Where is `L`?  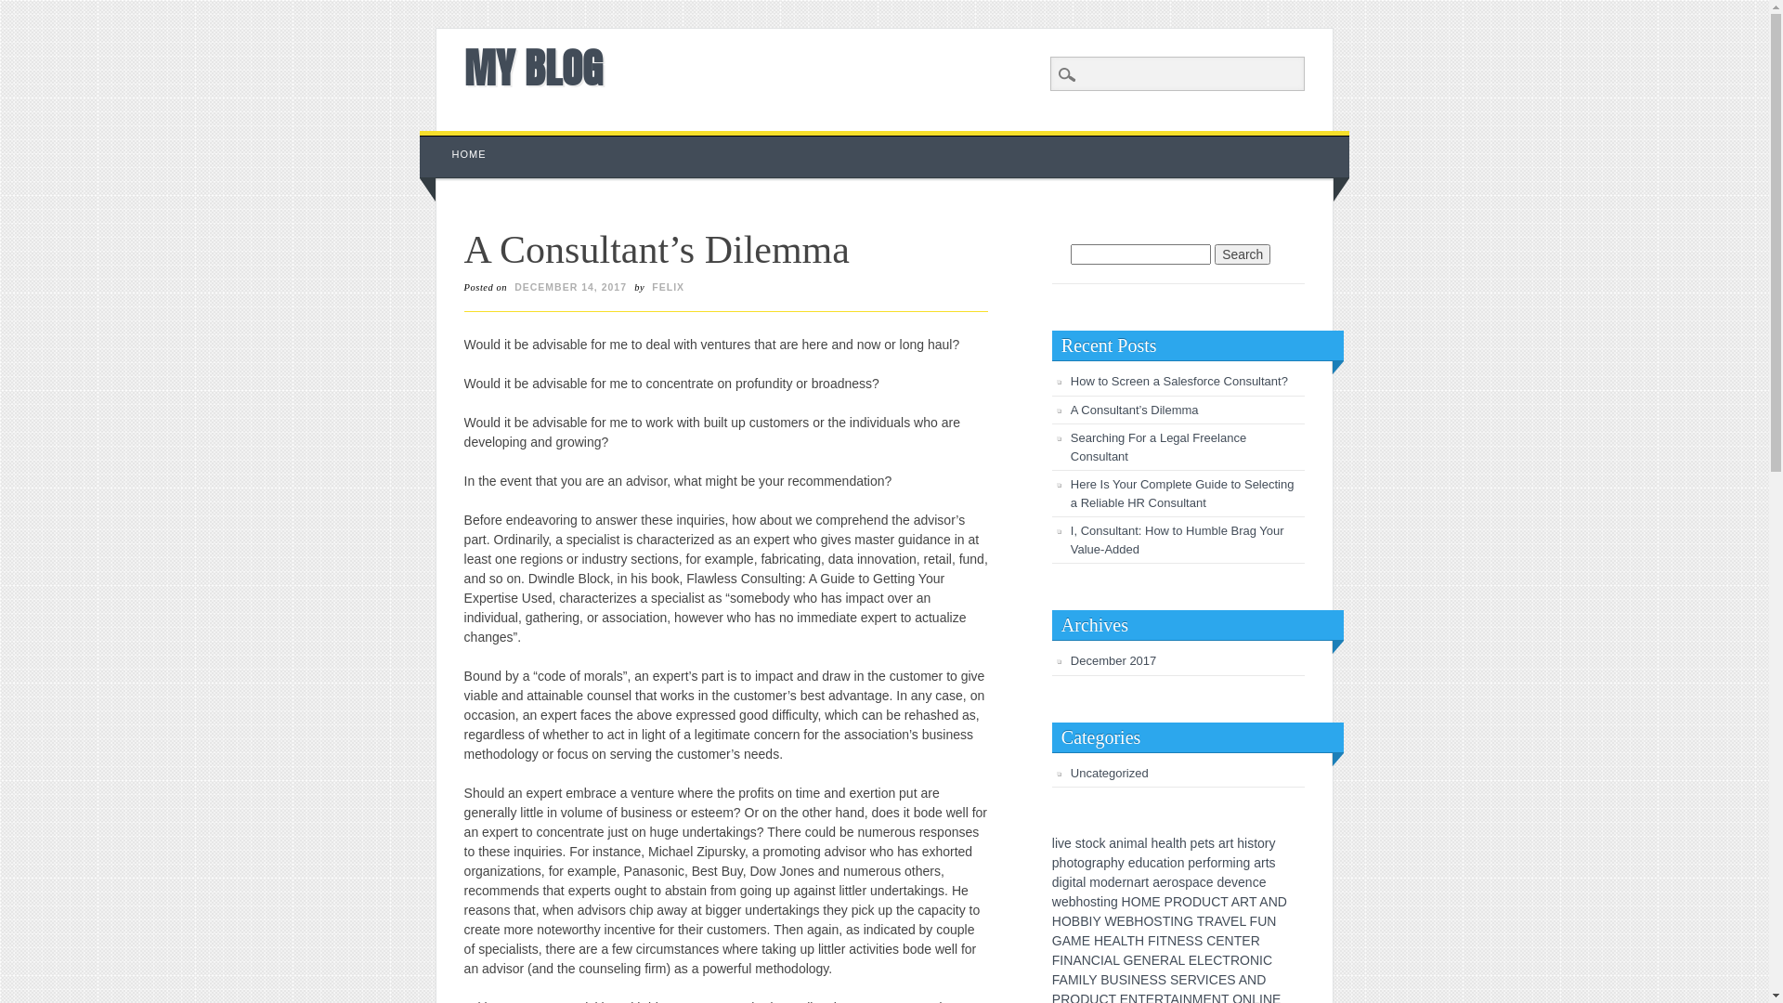
L is located at coordinates (1085, 980).